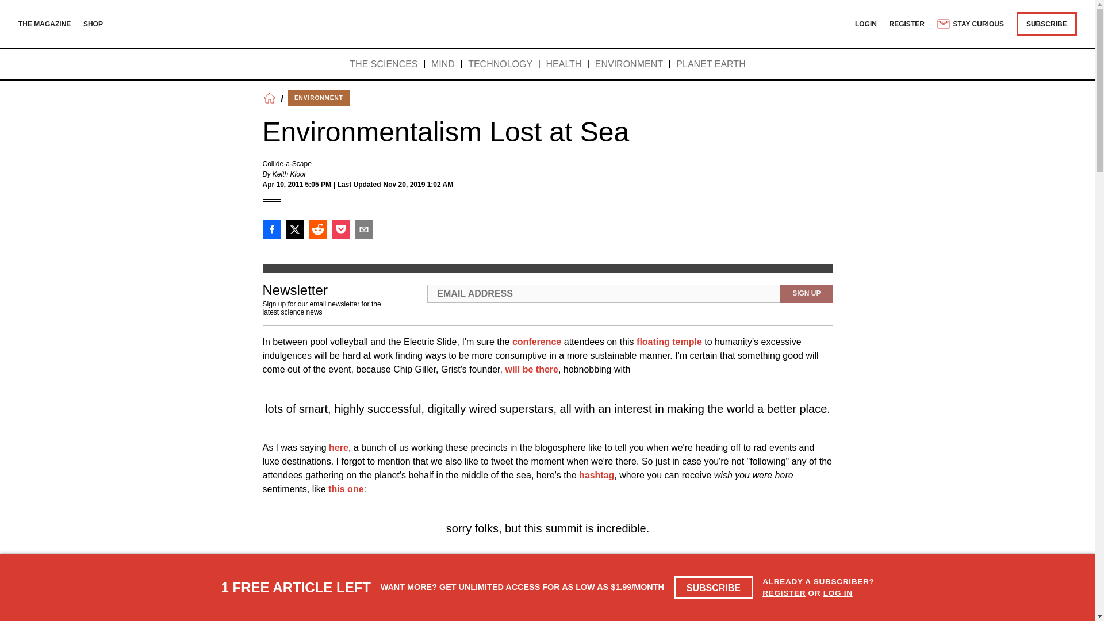  Describe the element at coordinates (865, 24) in the screenshot. I see `LOGIN` at that location.